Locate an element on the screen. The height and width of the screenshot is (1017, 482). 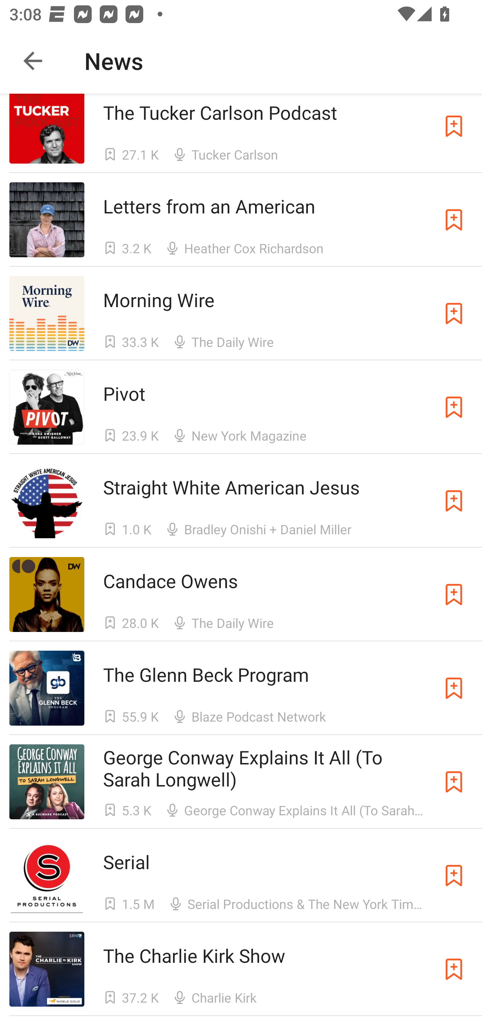
Pivot Pivot  23.9 K  New York Magazine Subscribe is located at coordinates (241, 407).